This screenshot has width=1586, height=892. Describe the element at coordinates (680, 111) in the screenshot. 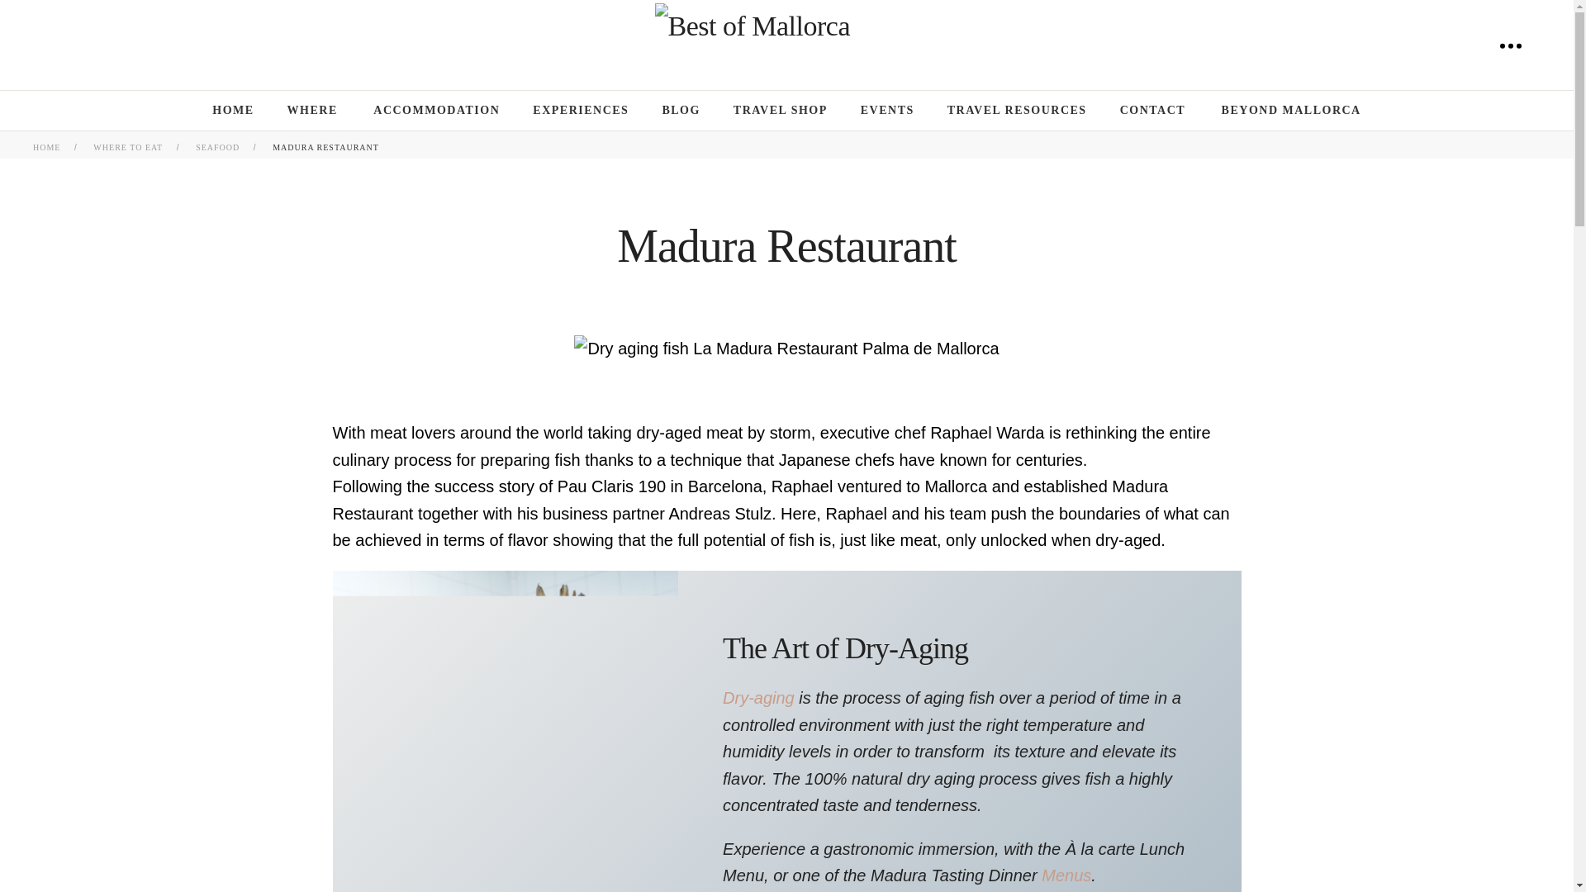

I see `BLOG` at that location.